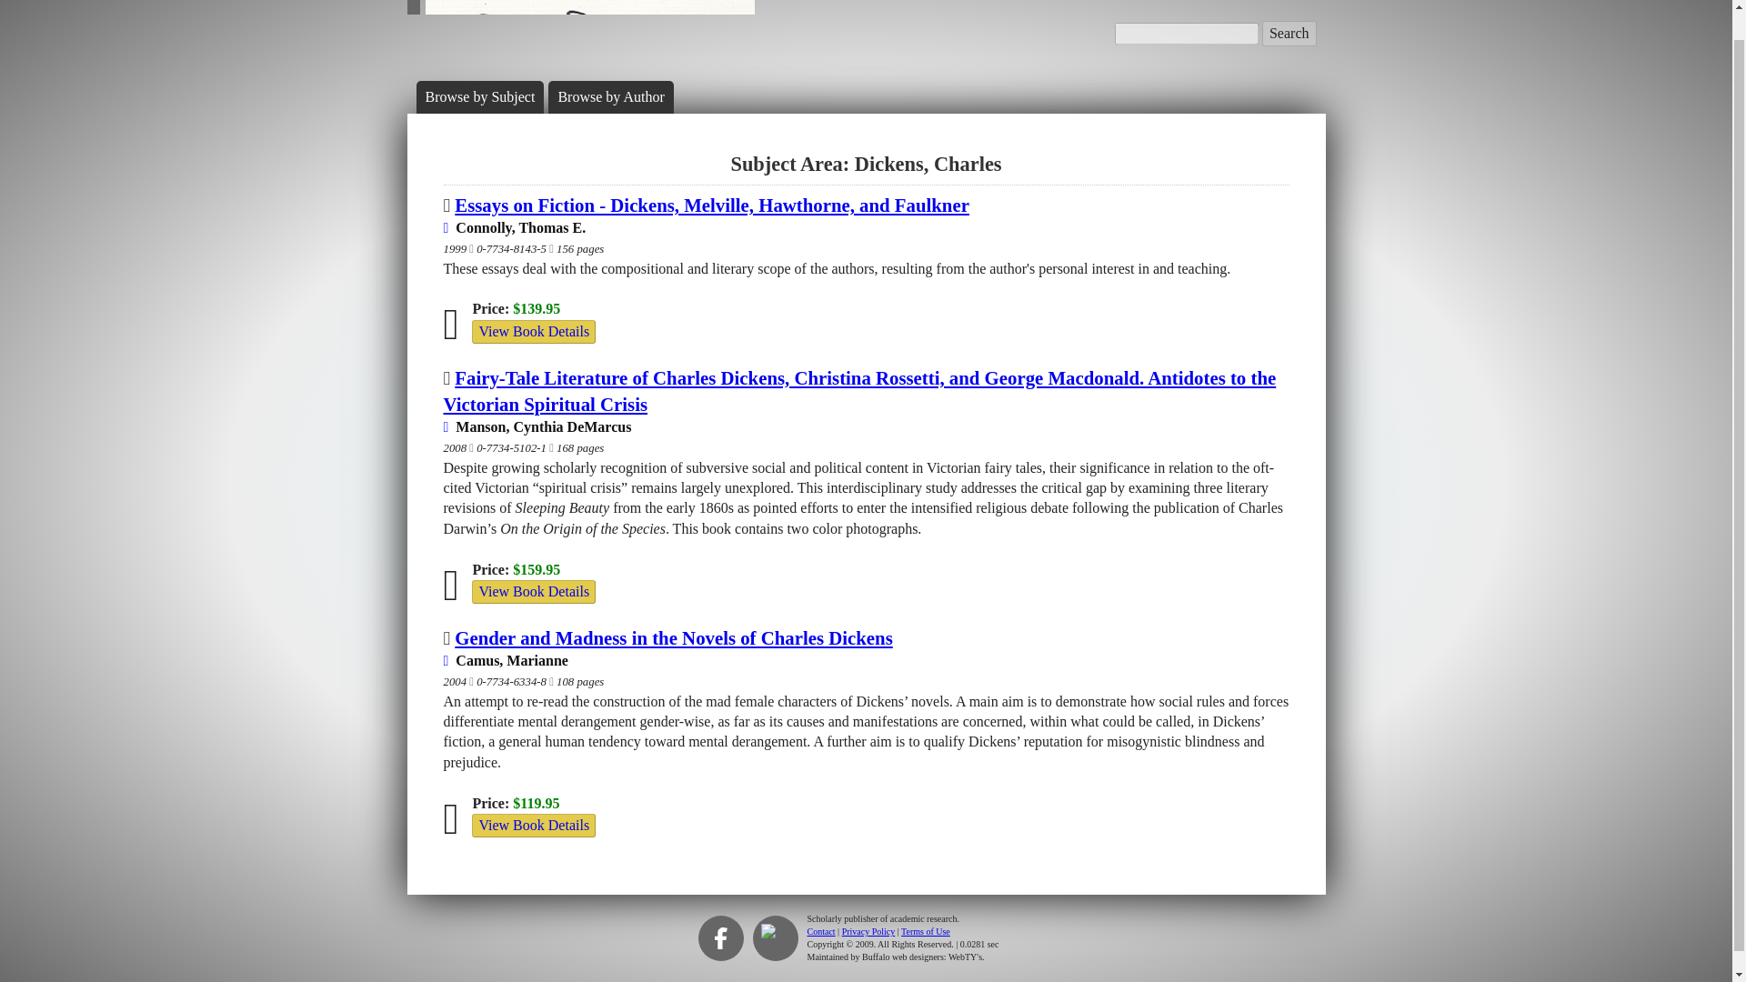  What do you see at coordinates (609, 96) in the screenshot?
I see `Browse by Author` at bounding box center [609, 96].